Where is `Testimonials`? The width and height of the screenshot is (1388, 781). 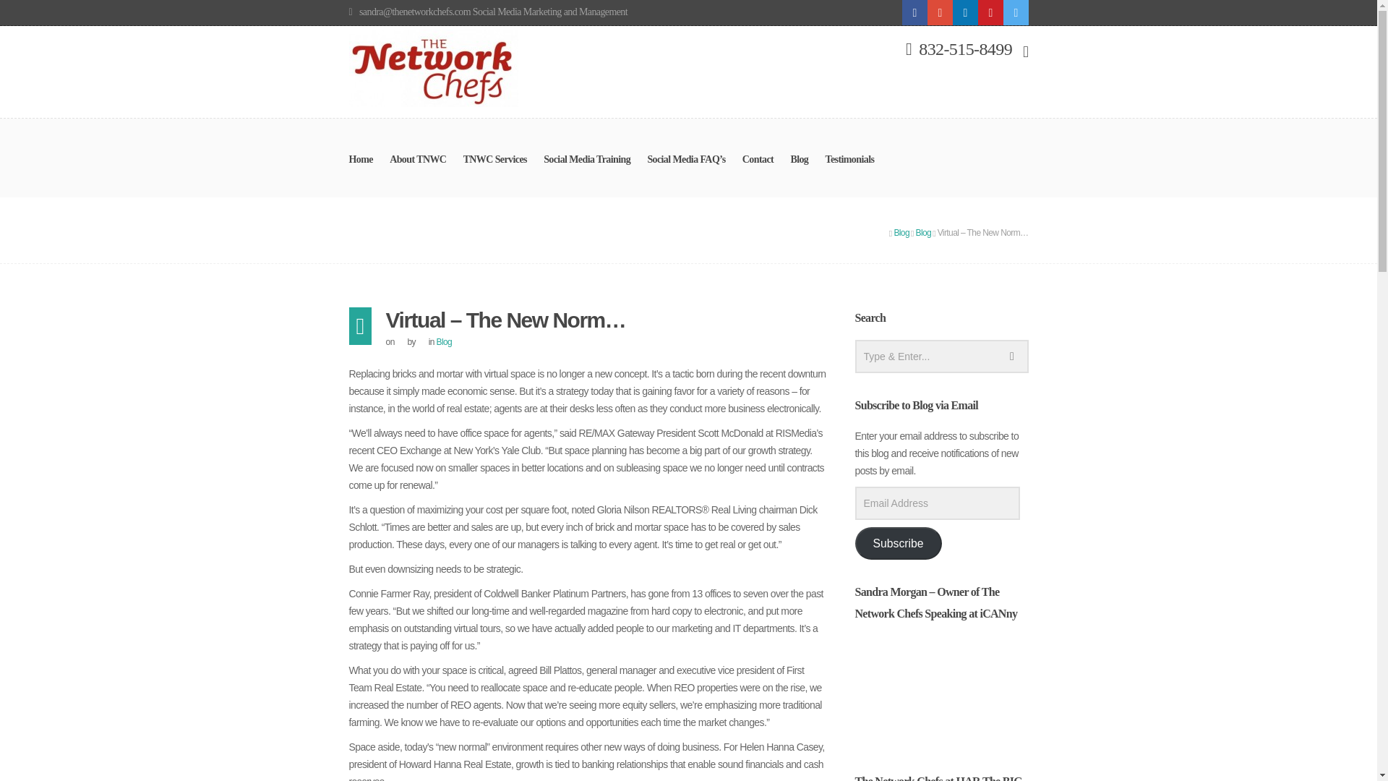 Testimonials is located at coordinates (850, 171).